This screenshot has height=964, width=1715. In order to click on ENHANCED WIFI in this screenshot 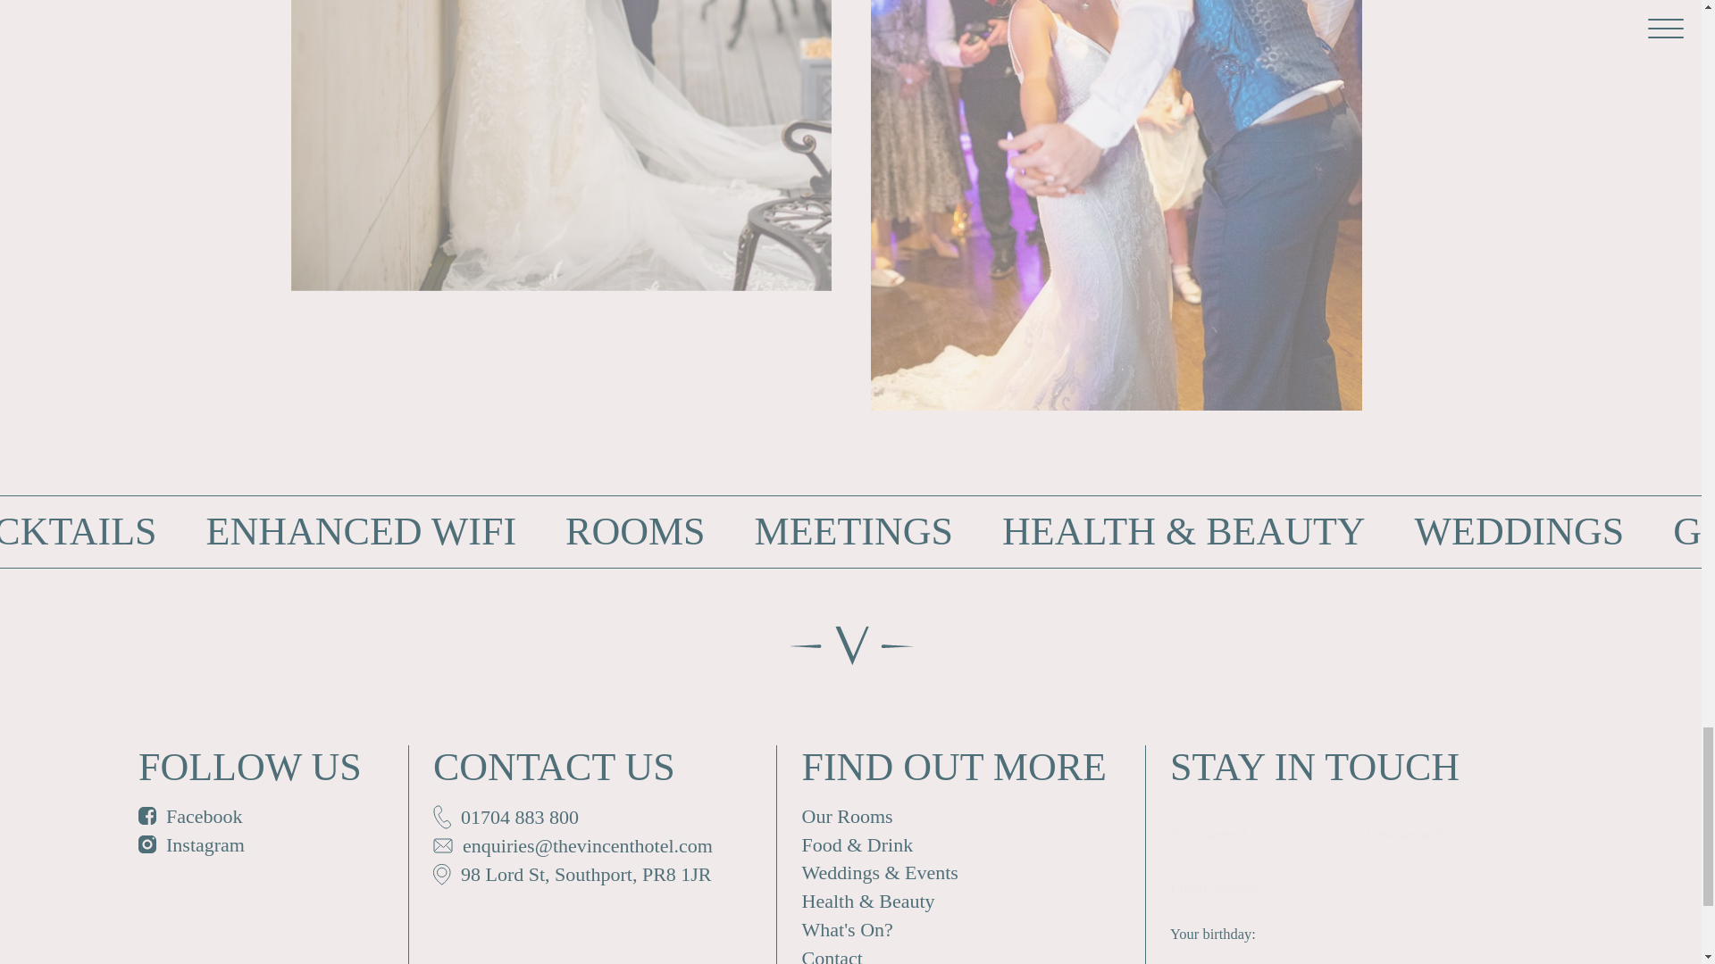, I will do `click(361, 532)`.